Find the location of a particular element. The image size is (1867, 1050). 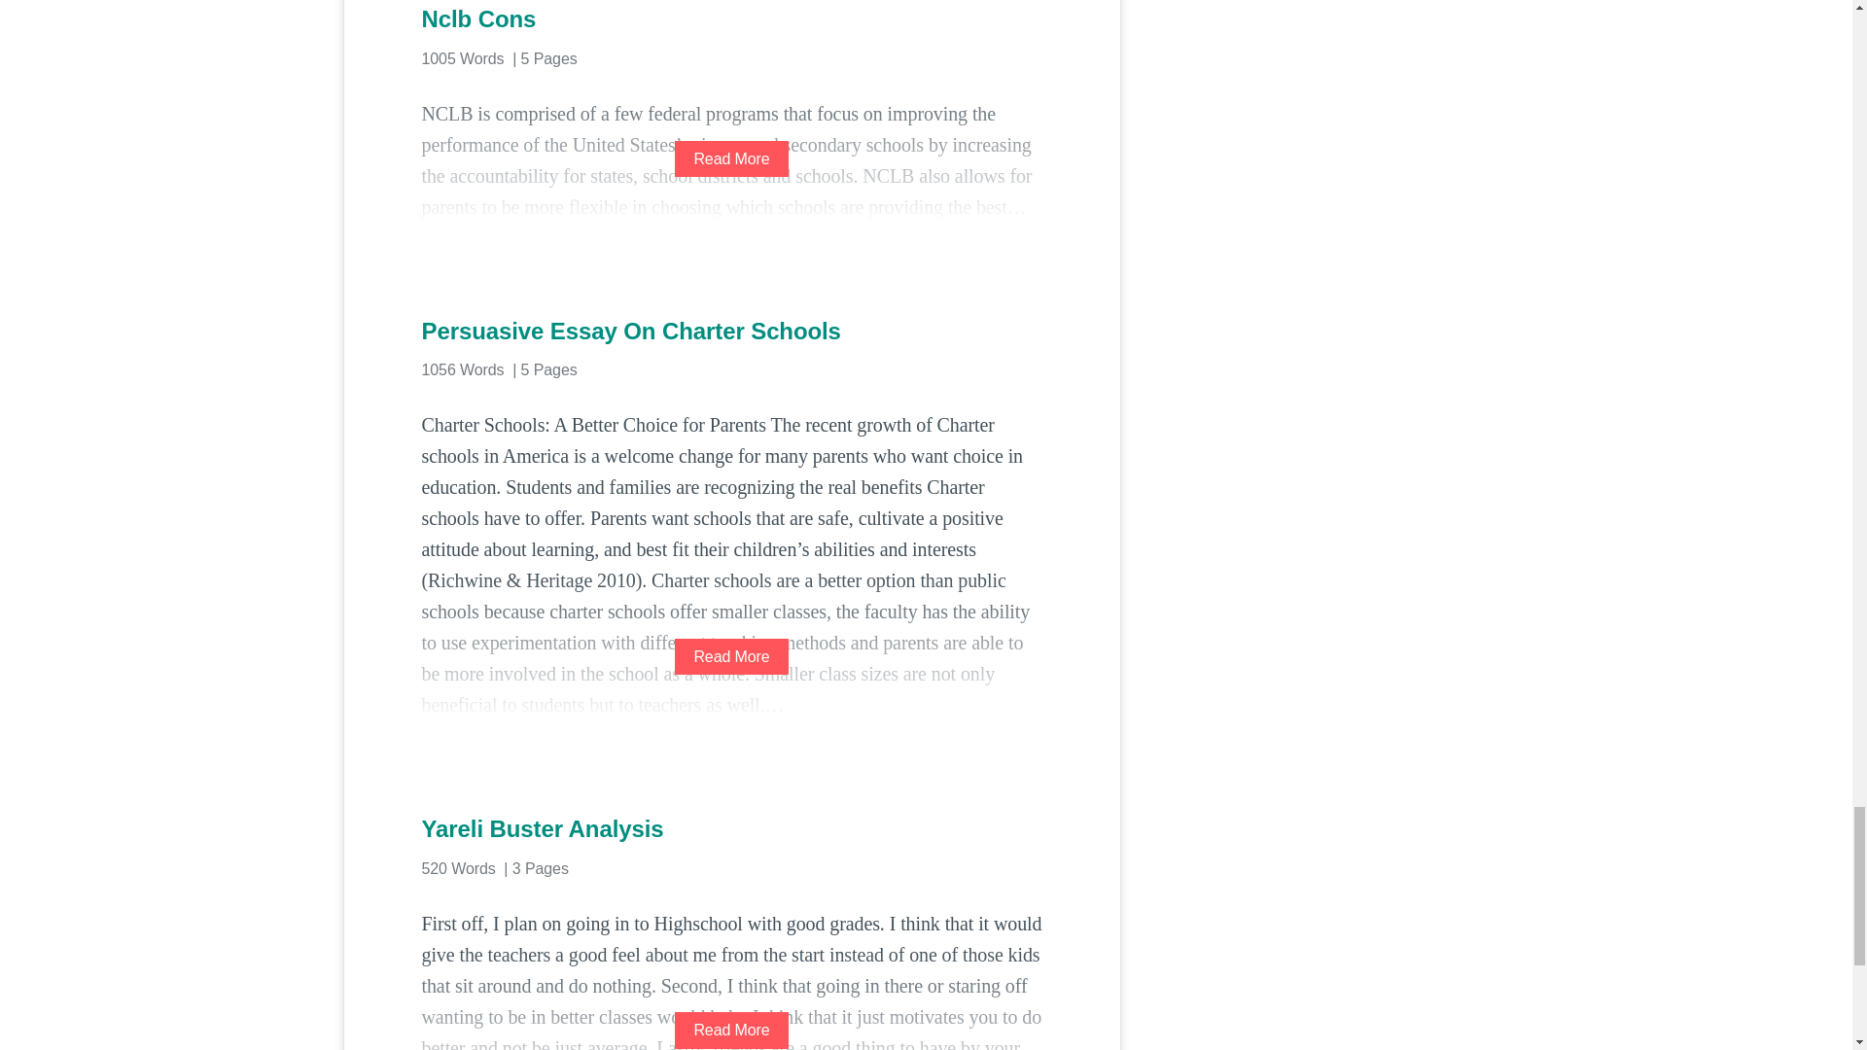

Read More is located at coordinates (731, 158).